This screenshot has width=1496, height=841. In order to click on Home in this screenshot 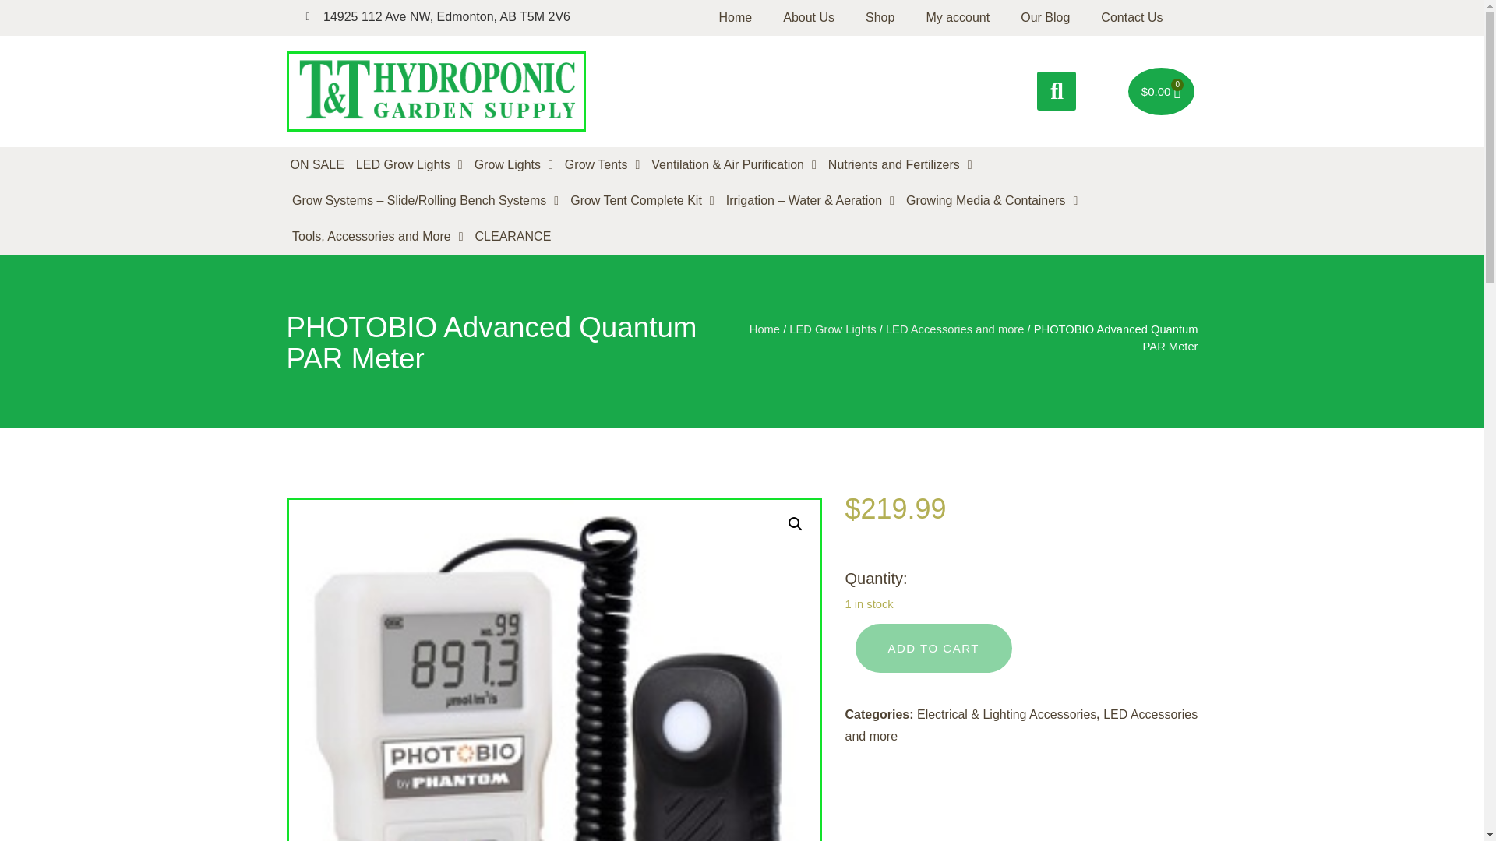, I will do `click(736, 17)`.